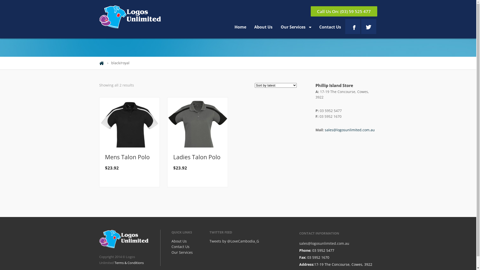  Describe the element at coordinates (130, 17) in the screenshot. I see `Printing, Embroidery, Promotional & Signage` at that location.